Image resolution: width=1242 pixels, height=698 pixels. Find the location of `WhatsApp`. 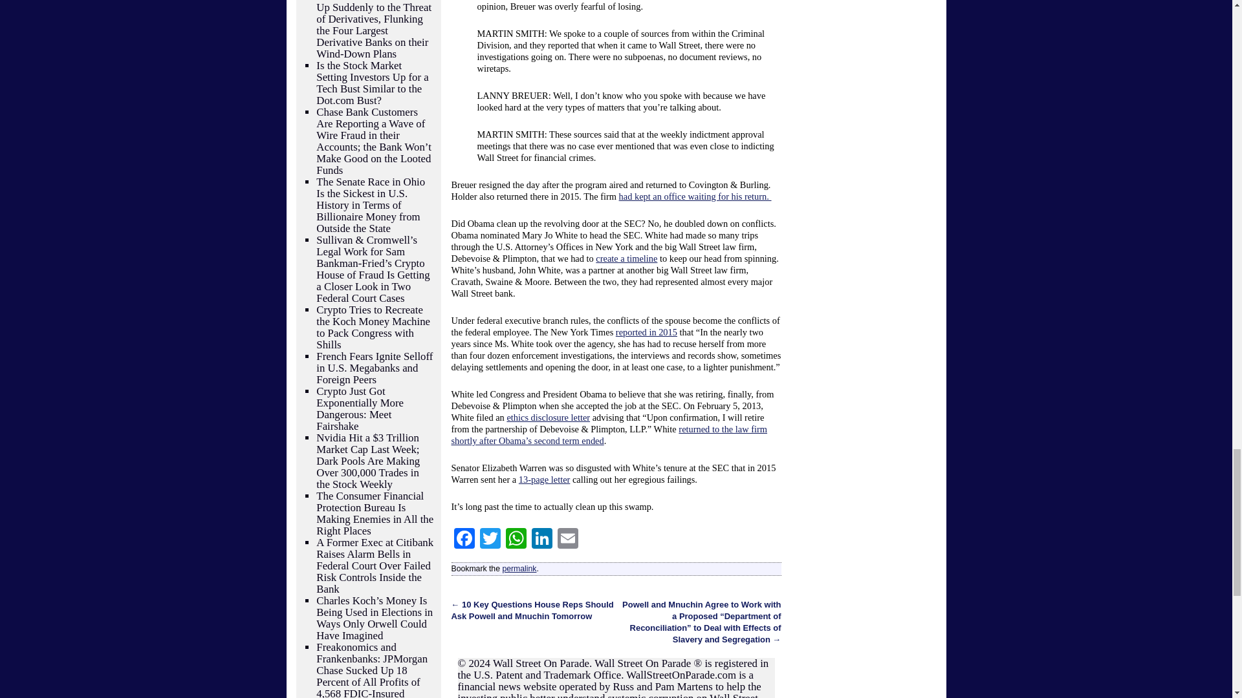

WhatsApp is located at coordinates (516, 540).